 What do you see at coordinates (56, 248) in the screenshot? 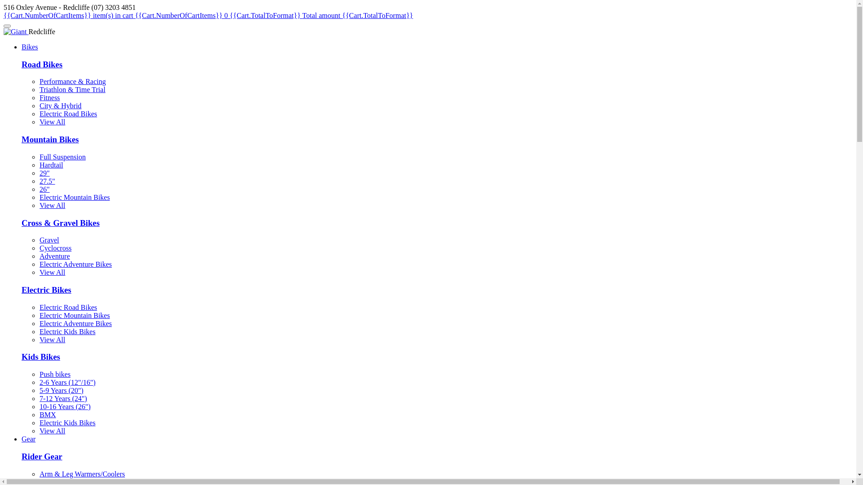
I see `Cyclocross` at bounding box center [56, 248].